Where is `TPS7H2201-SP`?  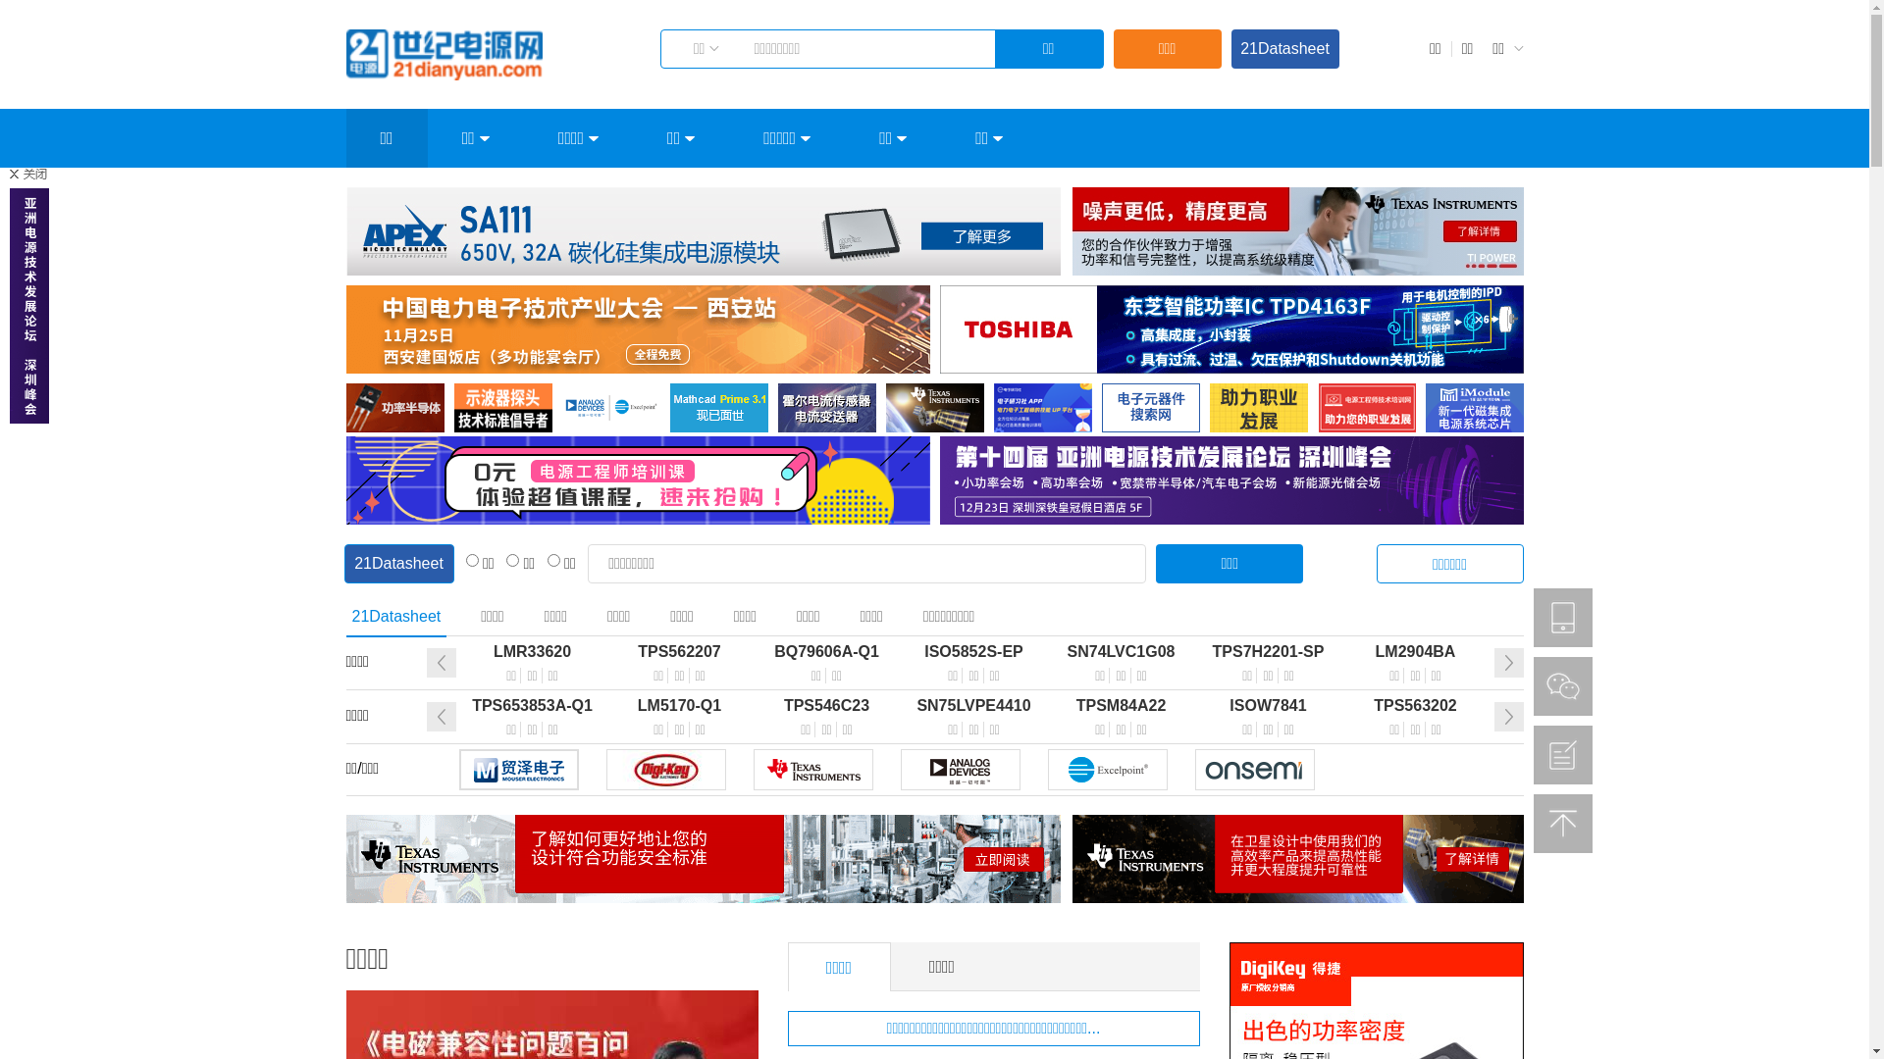
TPS7H2201-SP is located at coordinates (1269, 652).